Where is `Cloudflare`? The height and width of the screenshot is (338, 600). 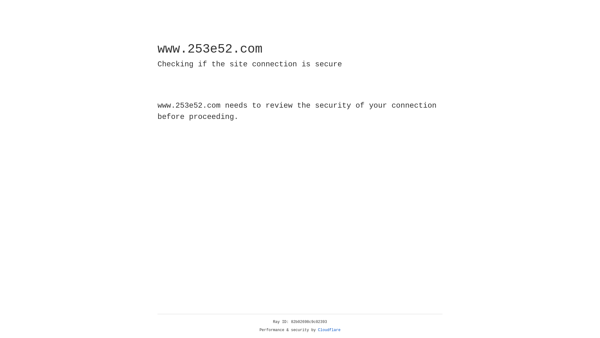 Cloudflare is located at coordinates (329, 330).